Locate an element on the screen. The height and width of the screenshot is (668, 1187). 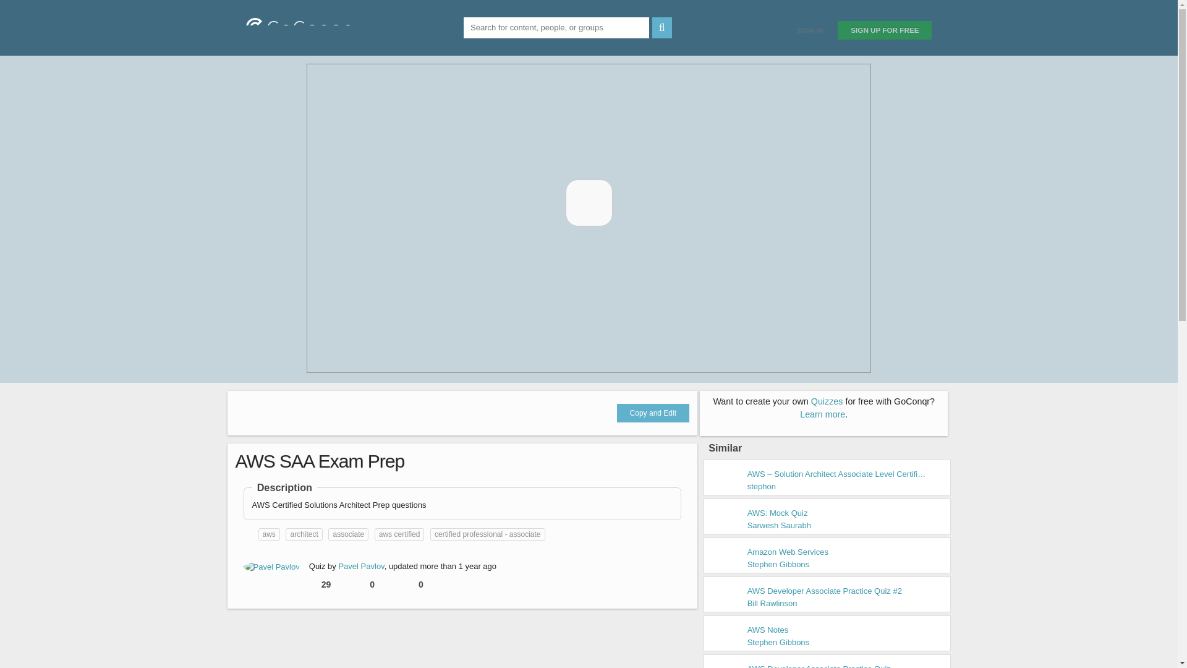
Stephen Gibbons is located at coordinates (778, 642).